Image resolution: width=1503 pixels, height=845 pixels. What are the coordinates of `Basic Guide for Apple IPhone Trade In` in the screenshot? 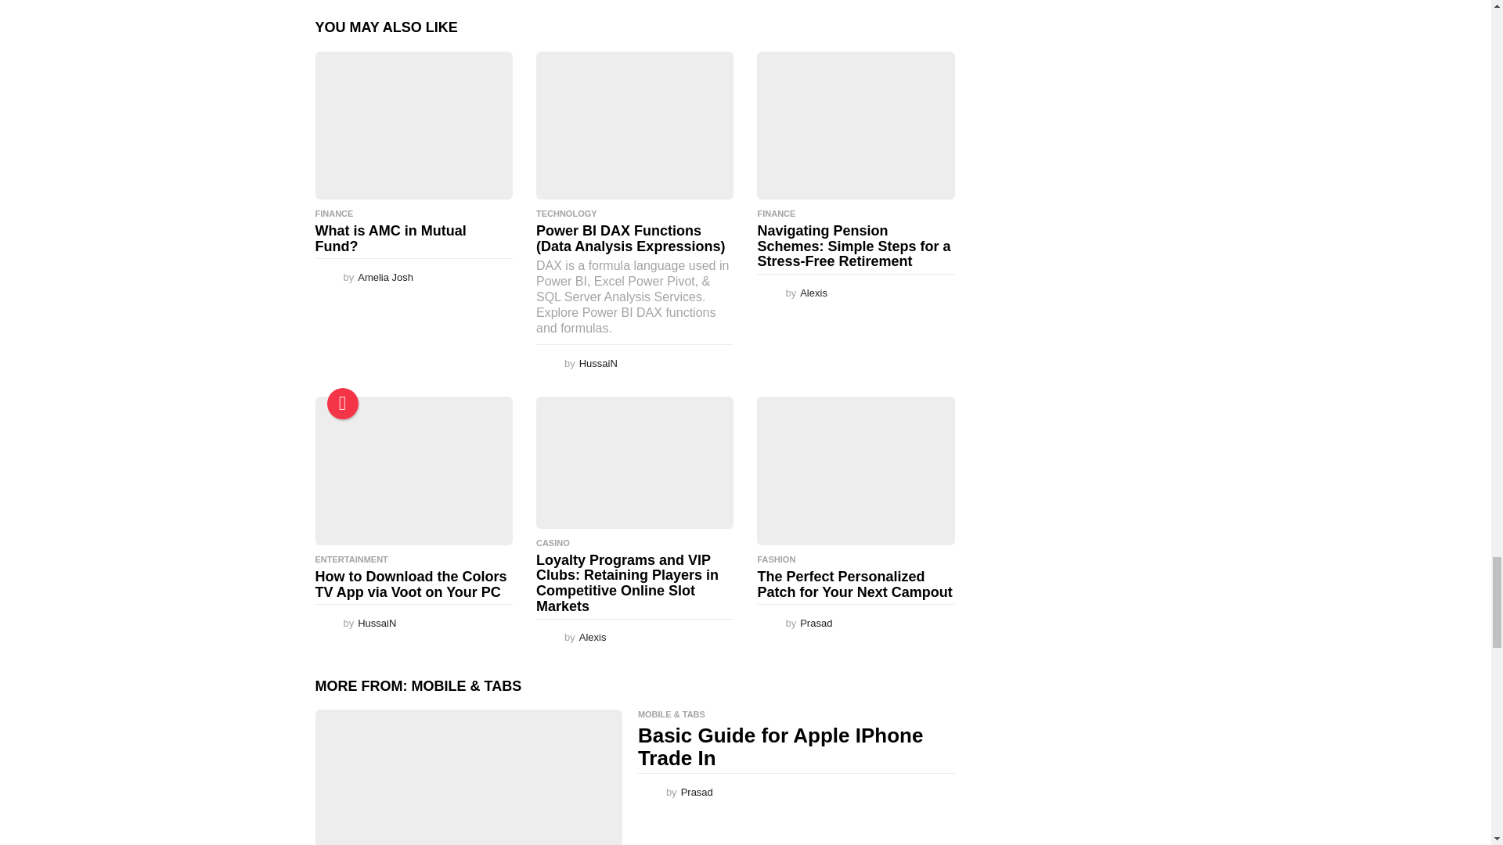 It's located at (468, 778).